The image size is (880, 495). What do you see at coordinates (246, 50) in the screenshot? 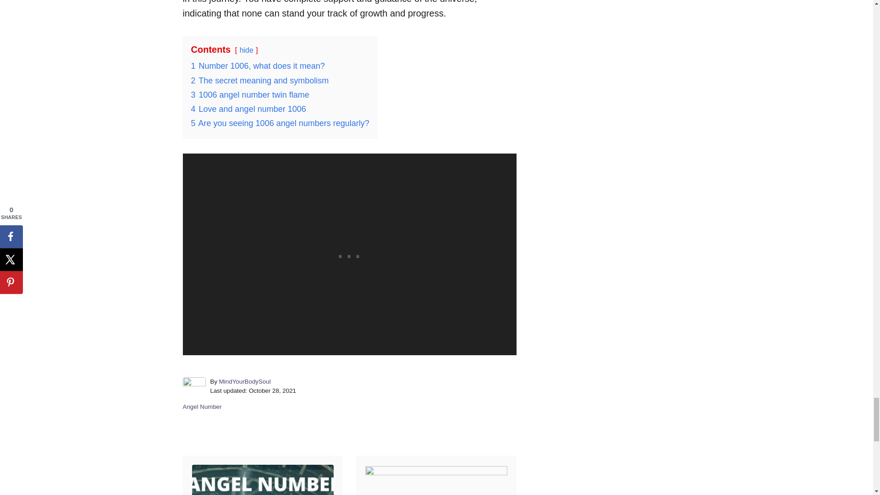
I see `hide` at bounding box center [246, 50].